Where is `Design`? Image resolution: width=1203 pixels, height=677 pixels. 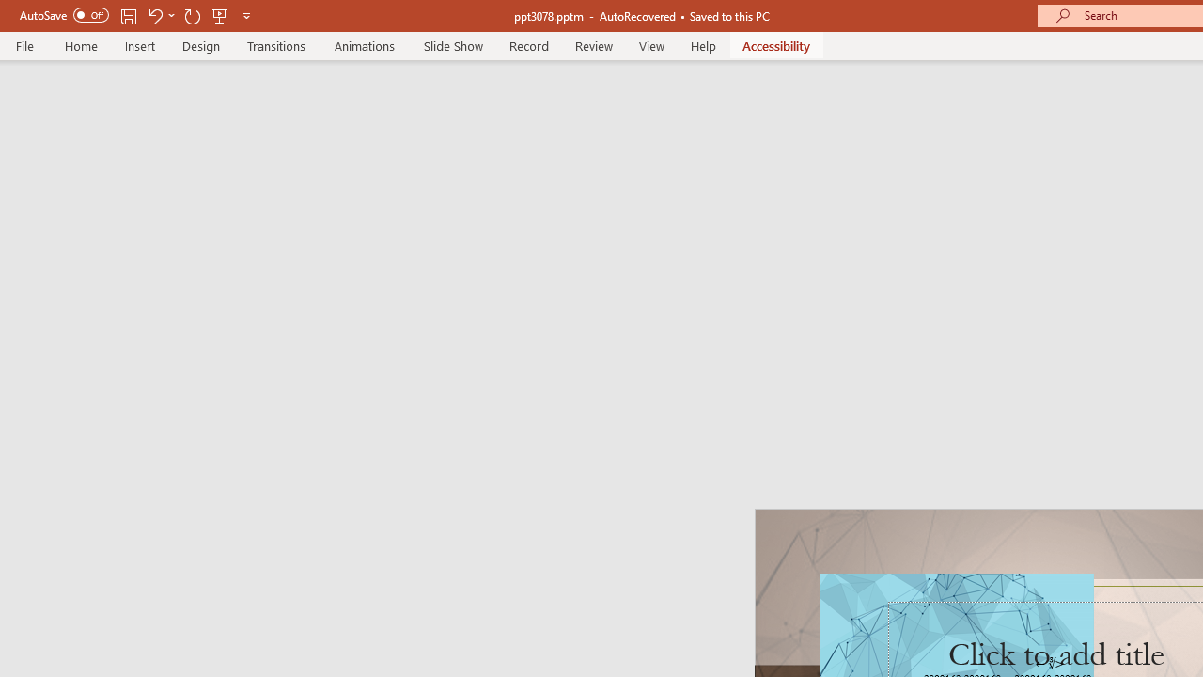
Design is located at coordinates (201, 45).